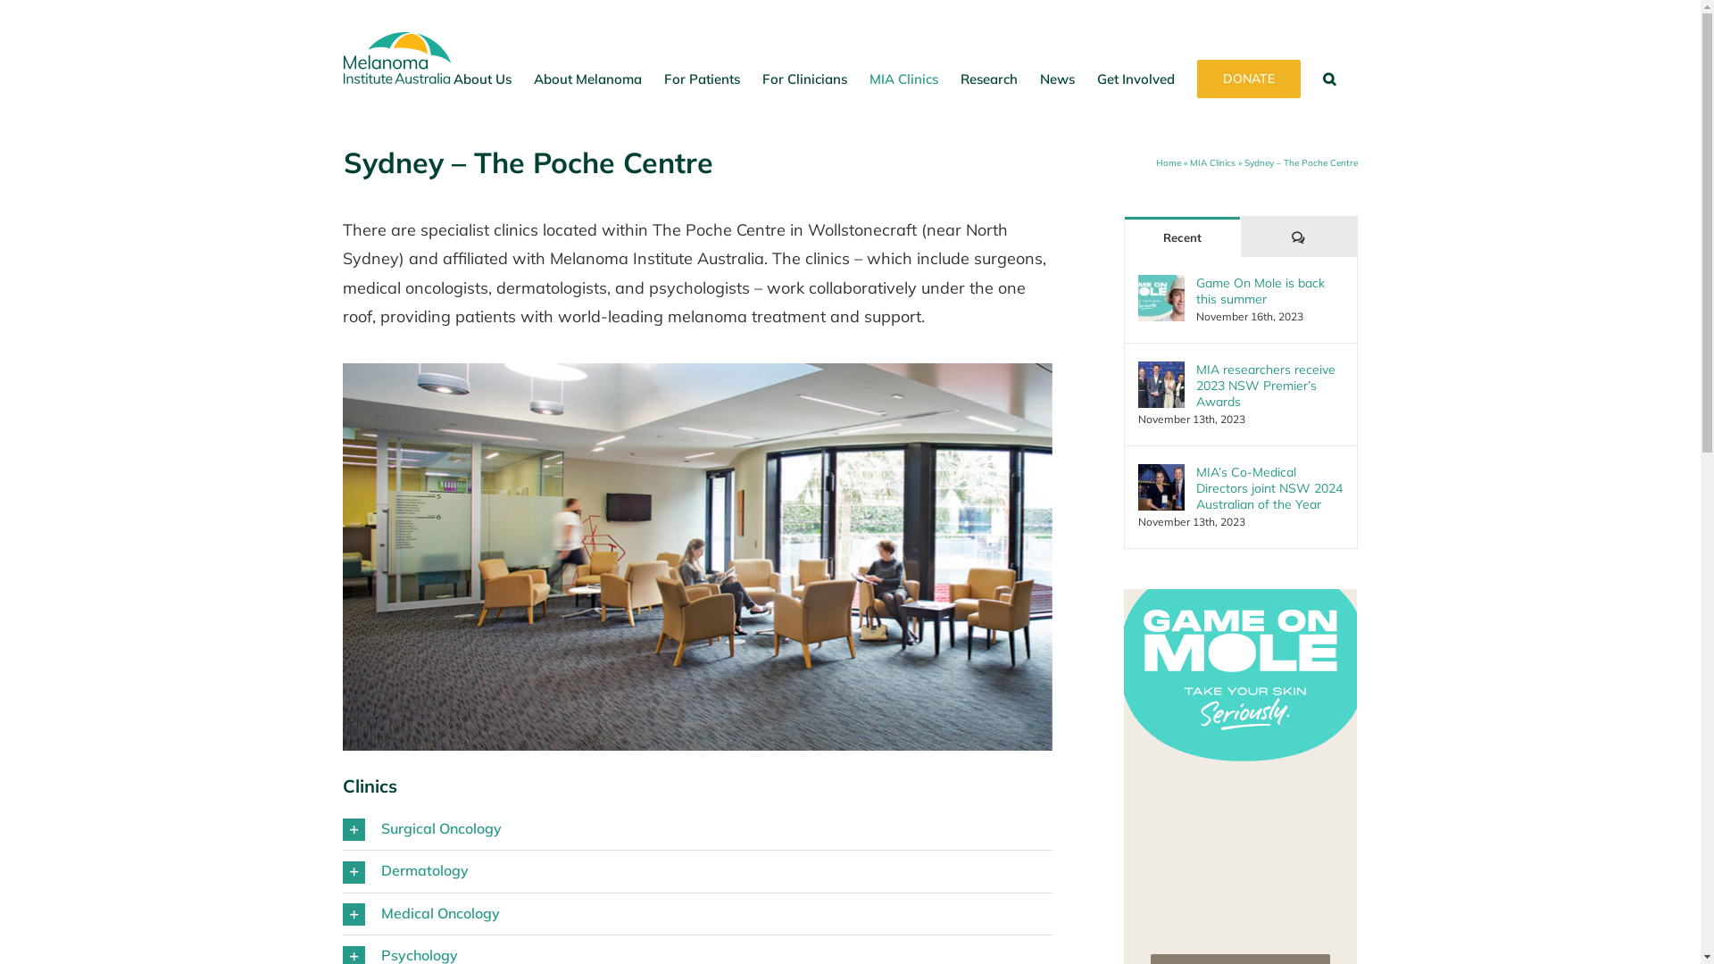  Describe the element at coordinates (1298, 237) in the screenshot. I see `Comments` at that location.